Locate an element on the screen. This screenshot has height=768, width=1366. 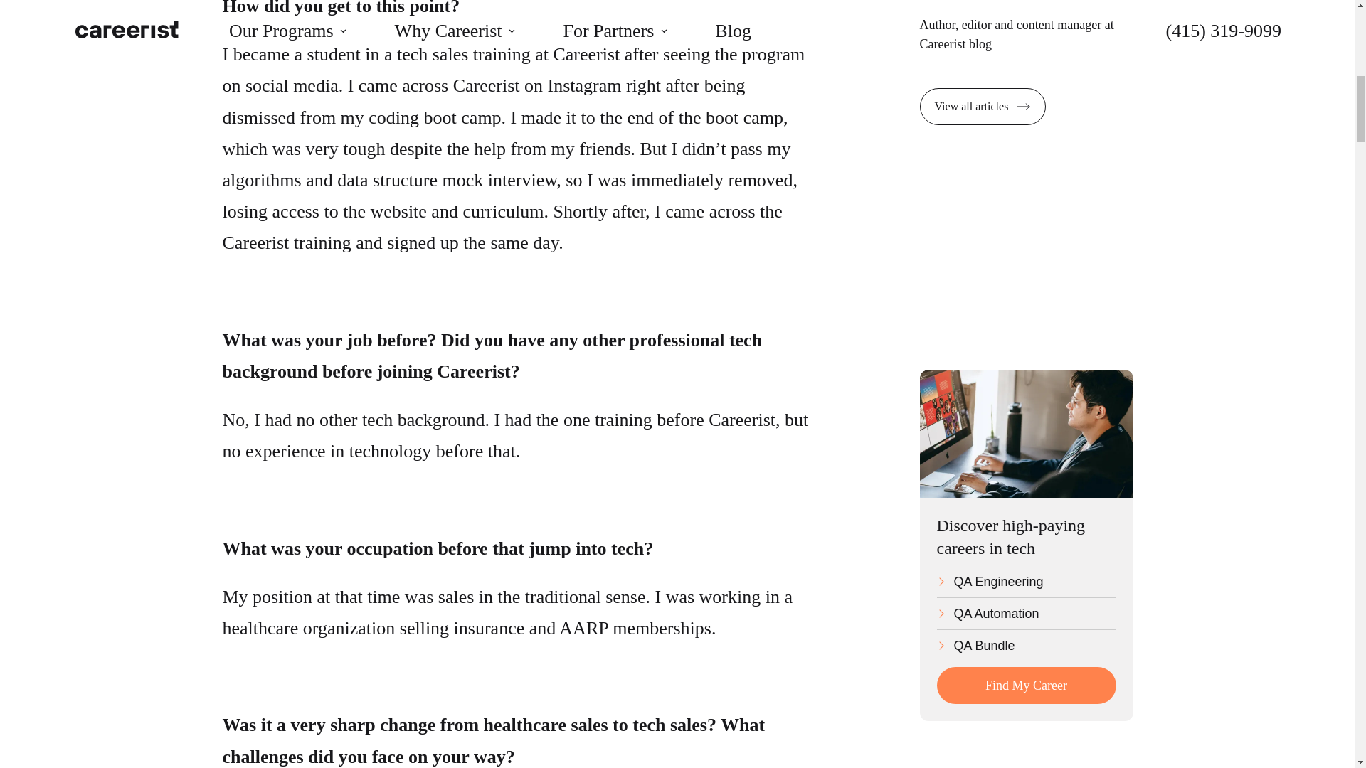
QA Bundle is located at coordinates (1026, 646).